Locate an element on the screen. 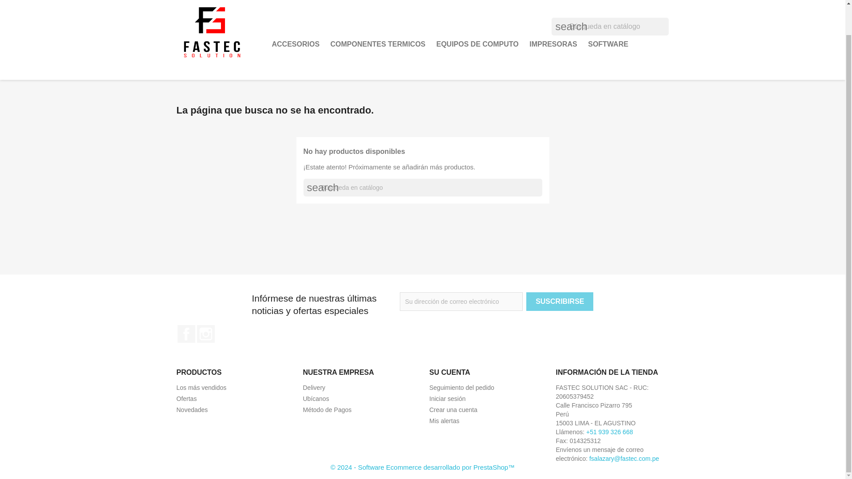  Mis alertas is located at coordinates (445, 420).